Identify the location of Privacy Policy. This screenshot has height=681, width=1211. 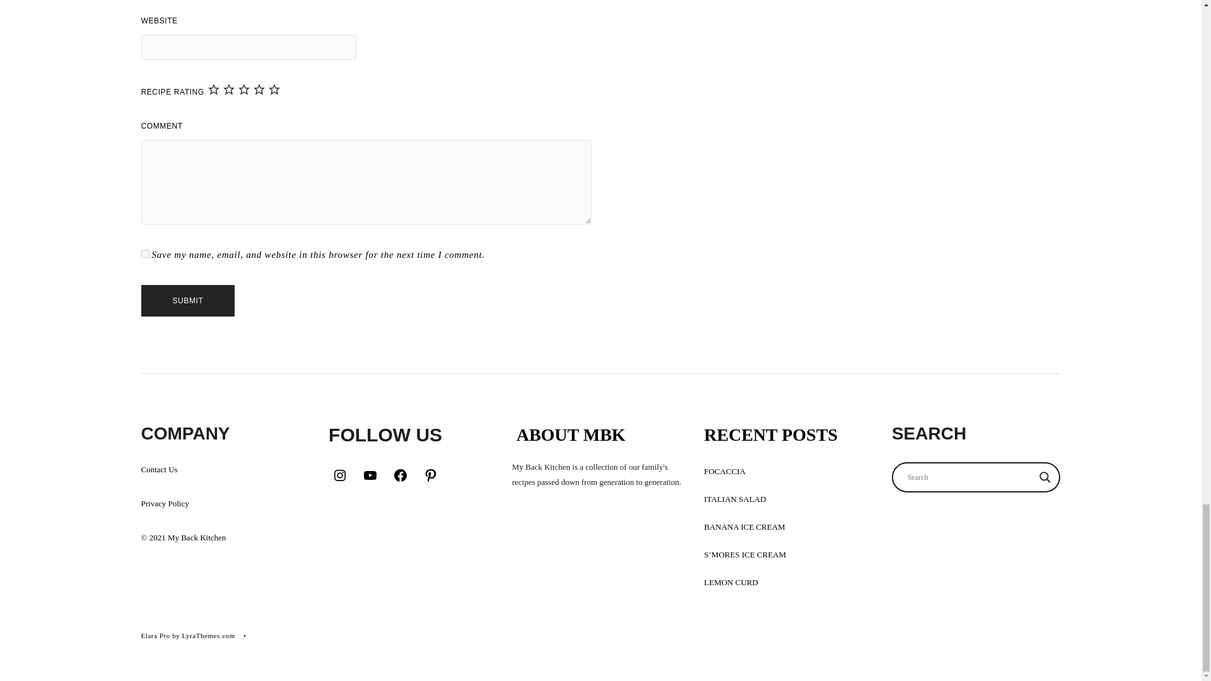
(165, 503).